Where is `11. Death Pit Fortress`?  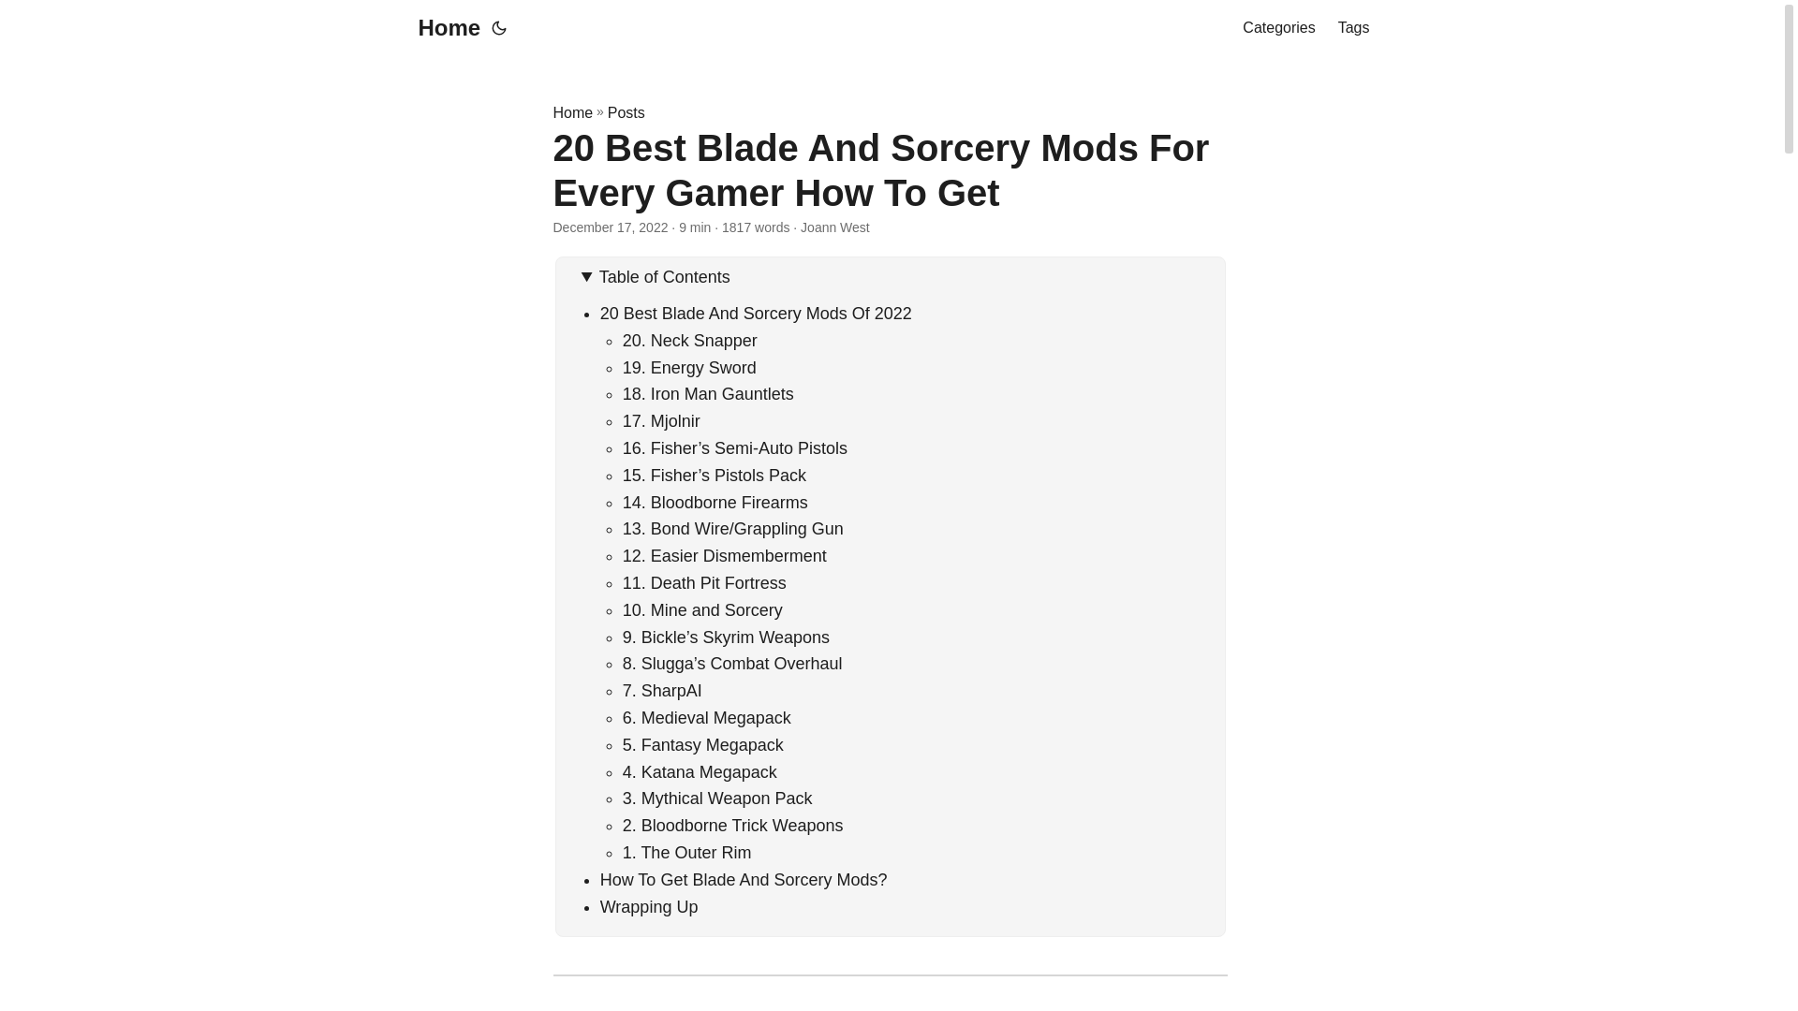
11. Death Pit Fortress is located at coordinates (704, 582).